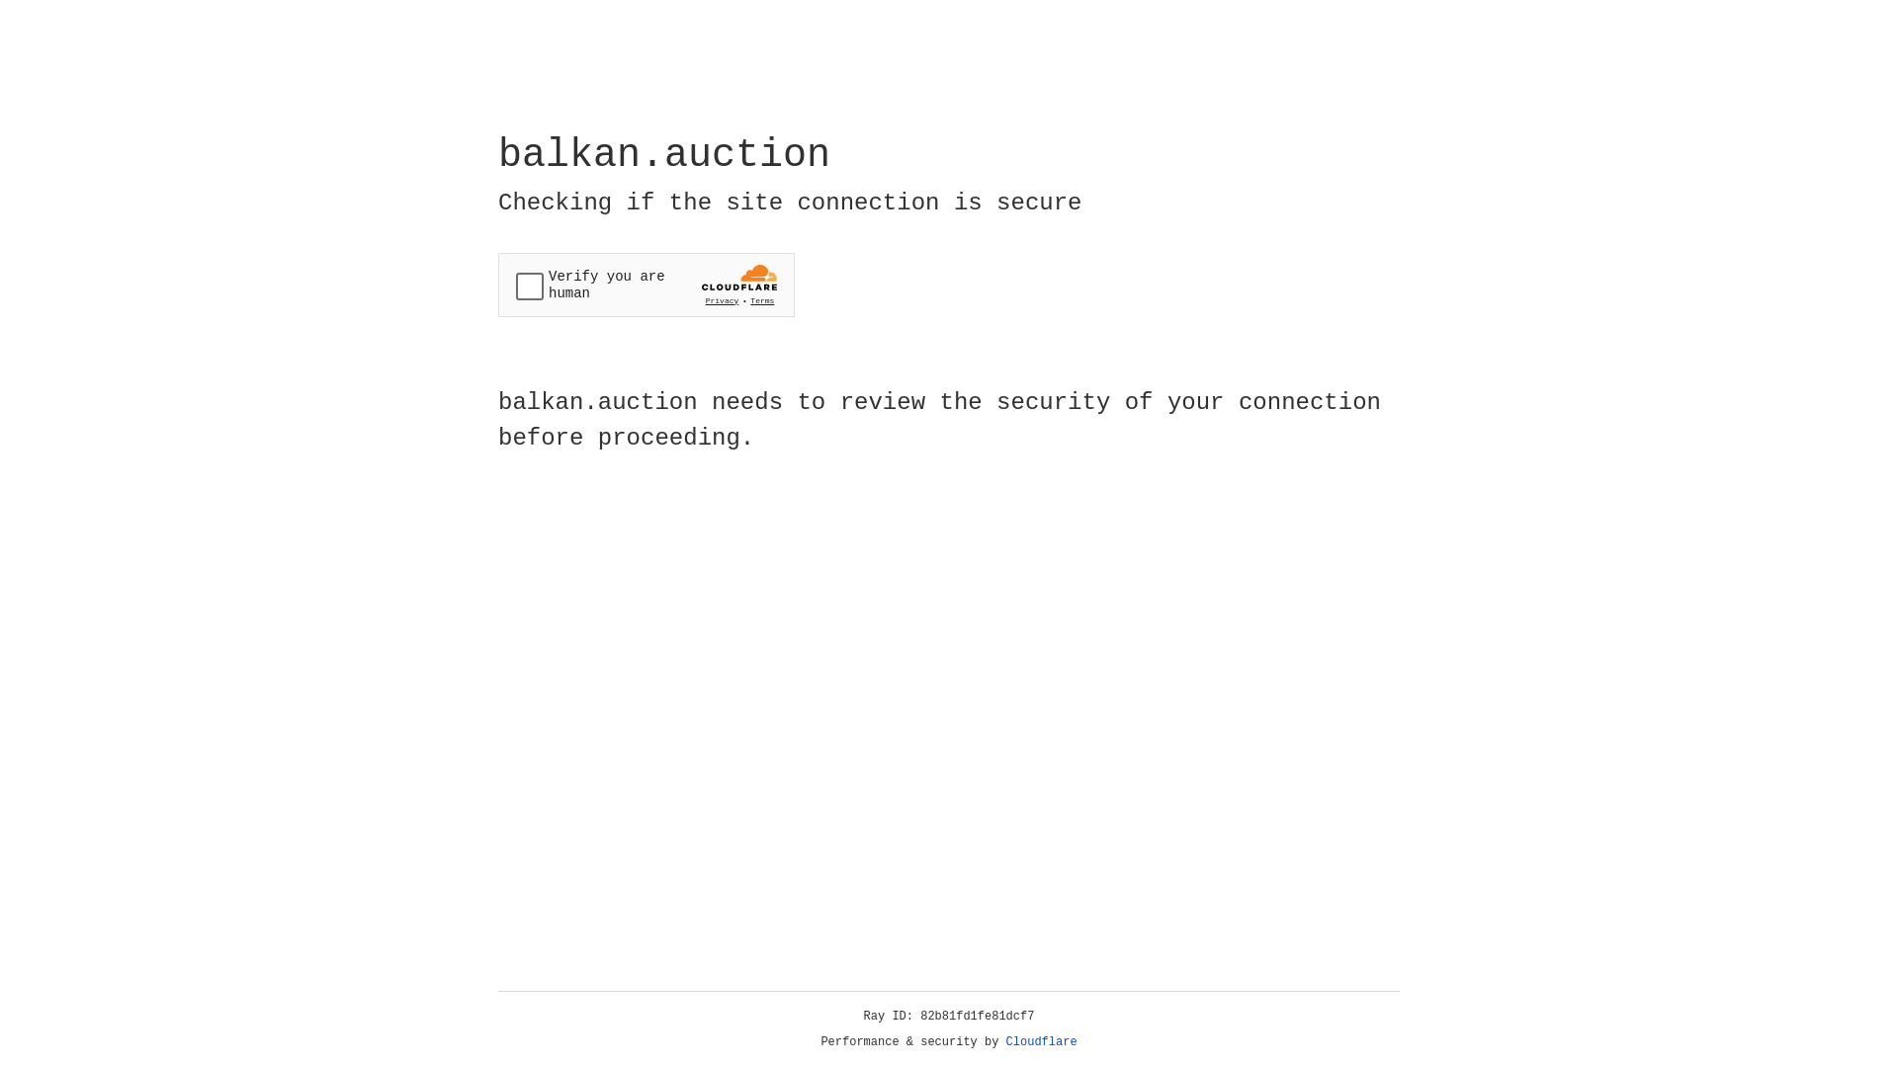 This screenshot has height=1067, width=1898. Describe the element at coordinates (1042, 1042) in the screenshot. I see `Cloudflare` at that location.